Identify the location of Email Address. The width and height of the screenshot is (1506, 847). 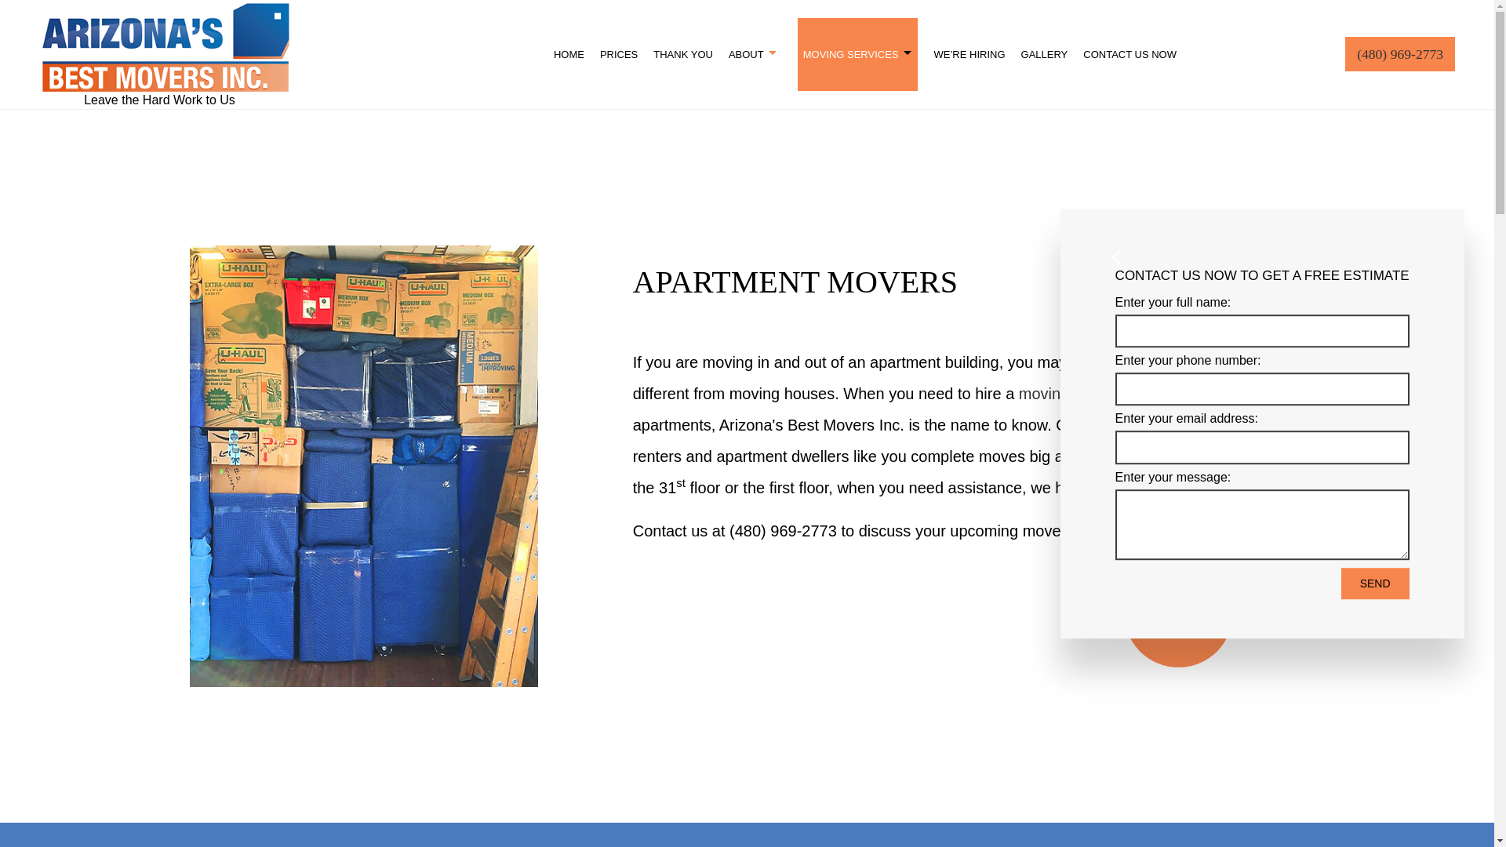
(1263, 447).